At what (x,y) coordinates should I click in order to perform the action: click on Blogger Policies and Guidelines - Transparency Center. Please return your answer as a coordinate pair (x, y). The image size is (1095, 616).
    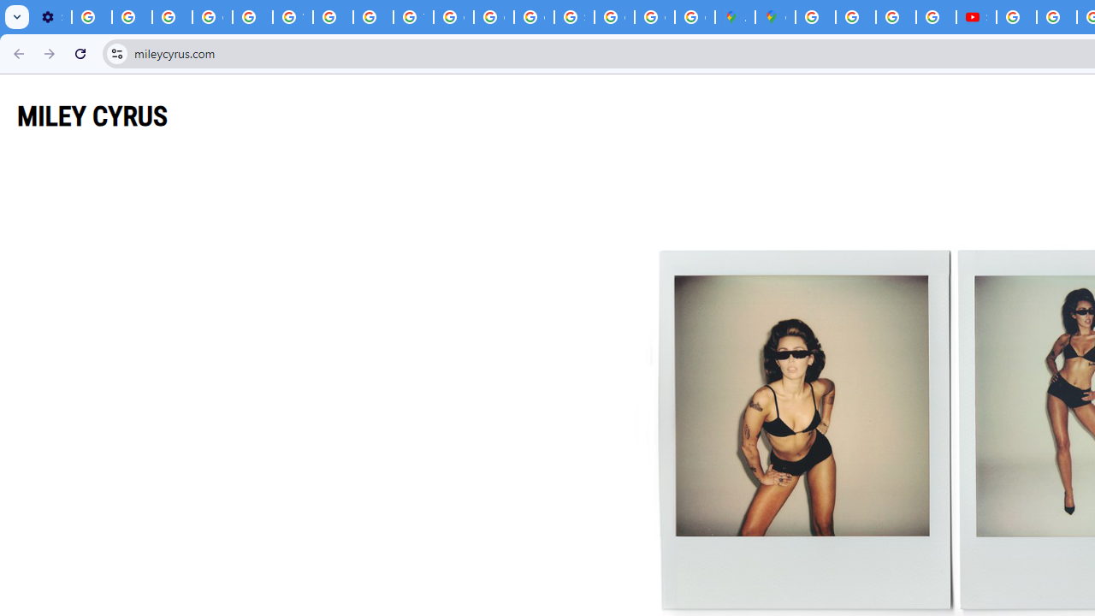
    Looking at the image, I should click on (815, 17).